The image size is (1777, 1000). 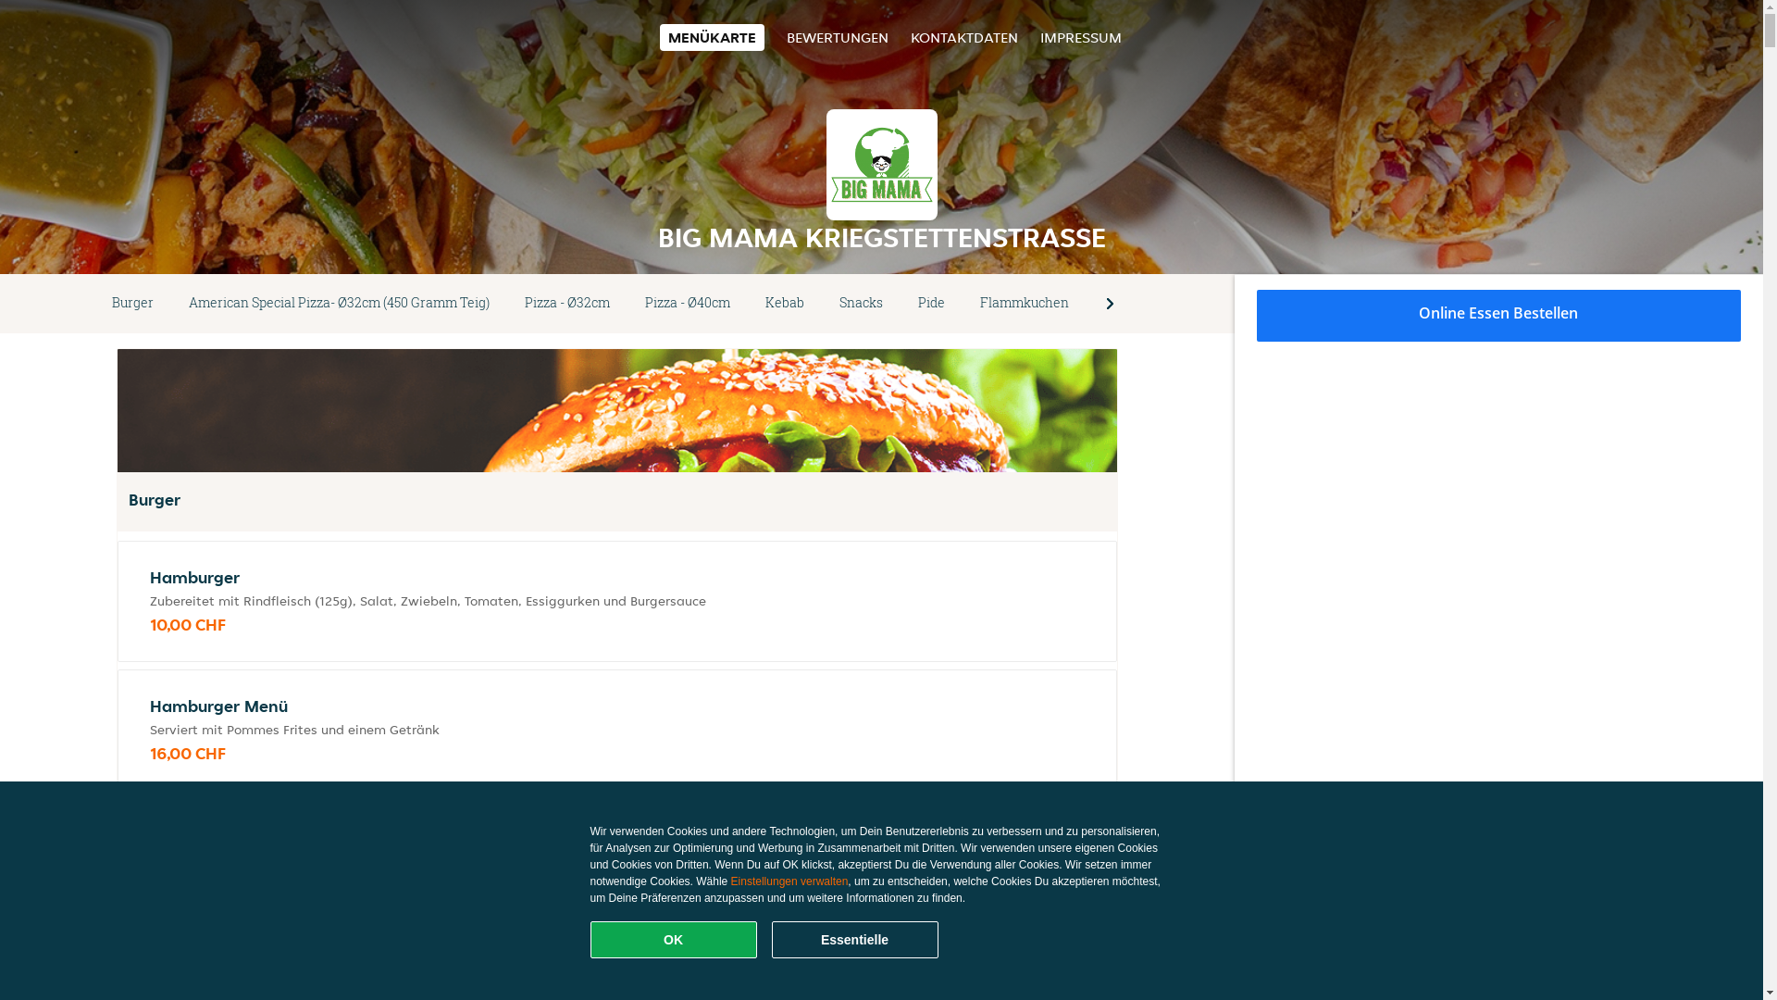 What do you see at coordinates (674, 940) in the screenshot?
I see `OK` at bounding box center [674, 940].